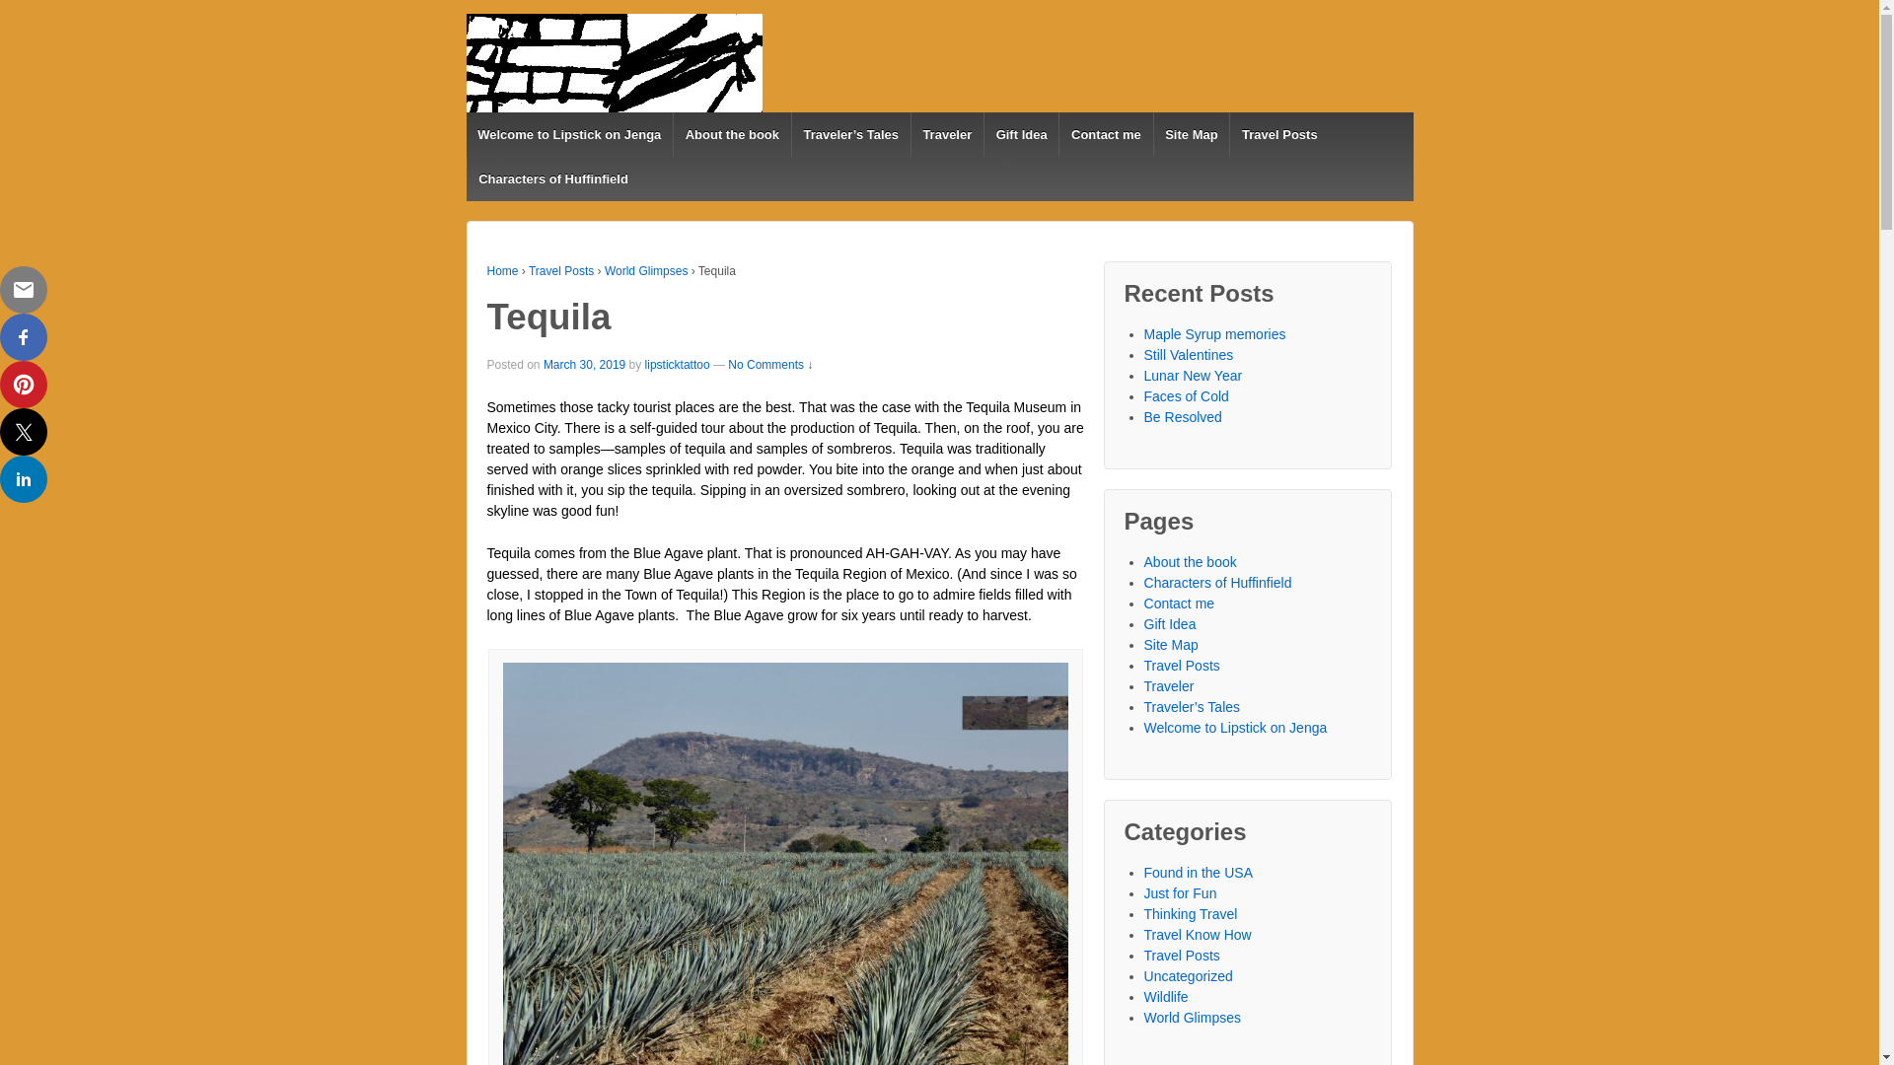 The height and width of the screenshot is (1065, 1894). What do you see at coordinates (1278, 134) in the screenshot?
I see `Travel Posts` at bounding box center [1278, 134].